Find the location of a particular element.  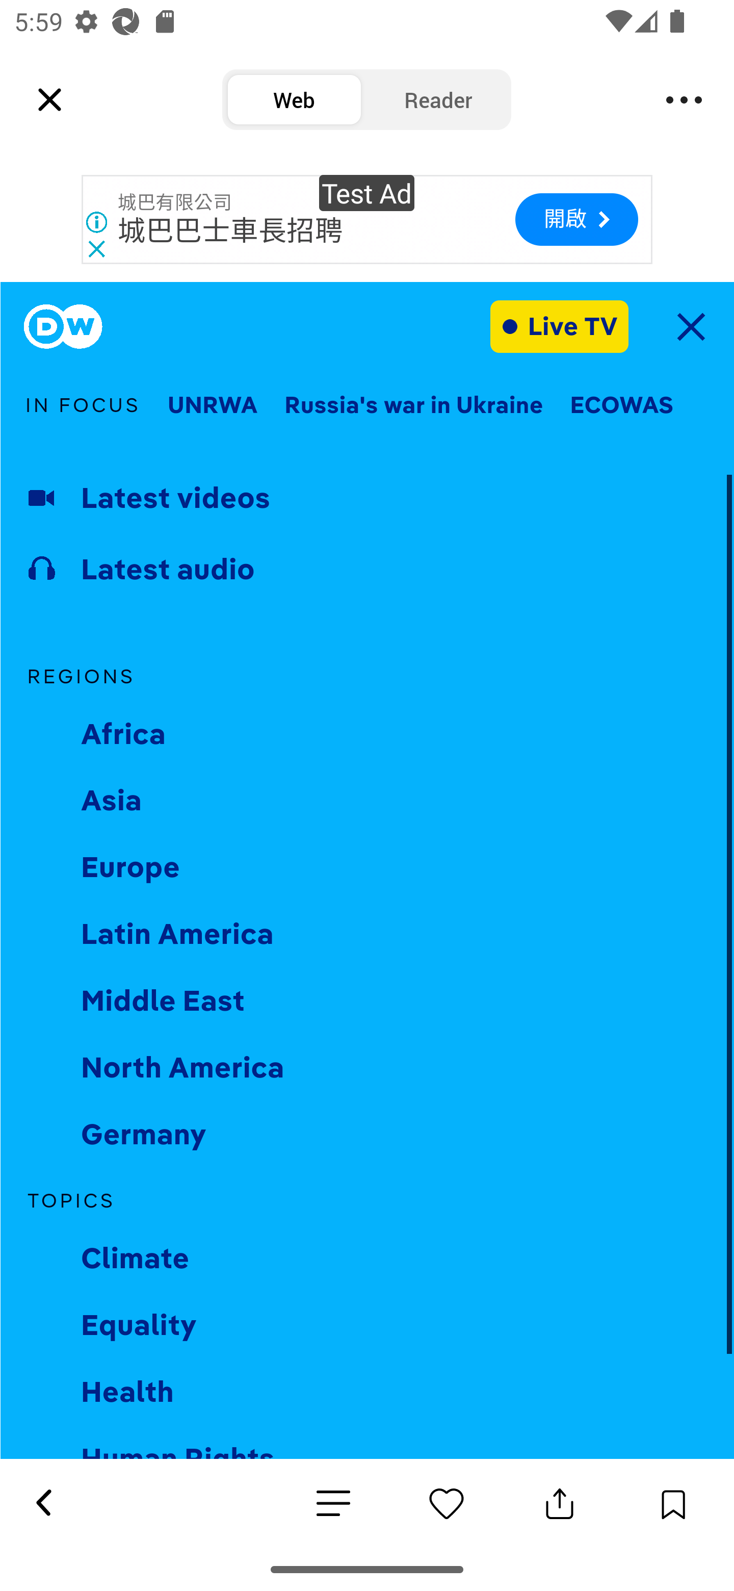

Save Button is located at coordinates (673, 1503).